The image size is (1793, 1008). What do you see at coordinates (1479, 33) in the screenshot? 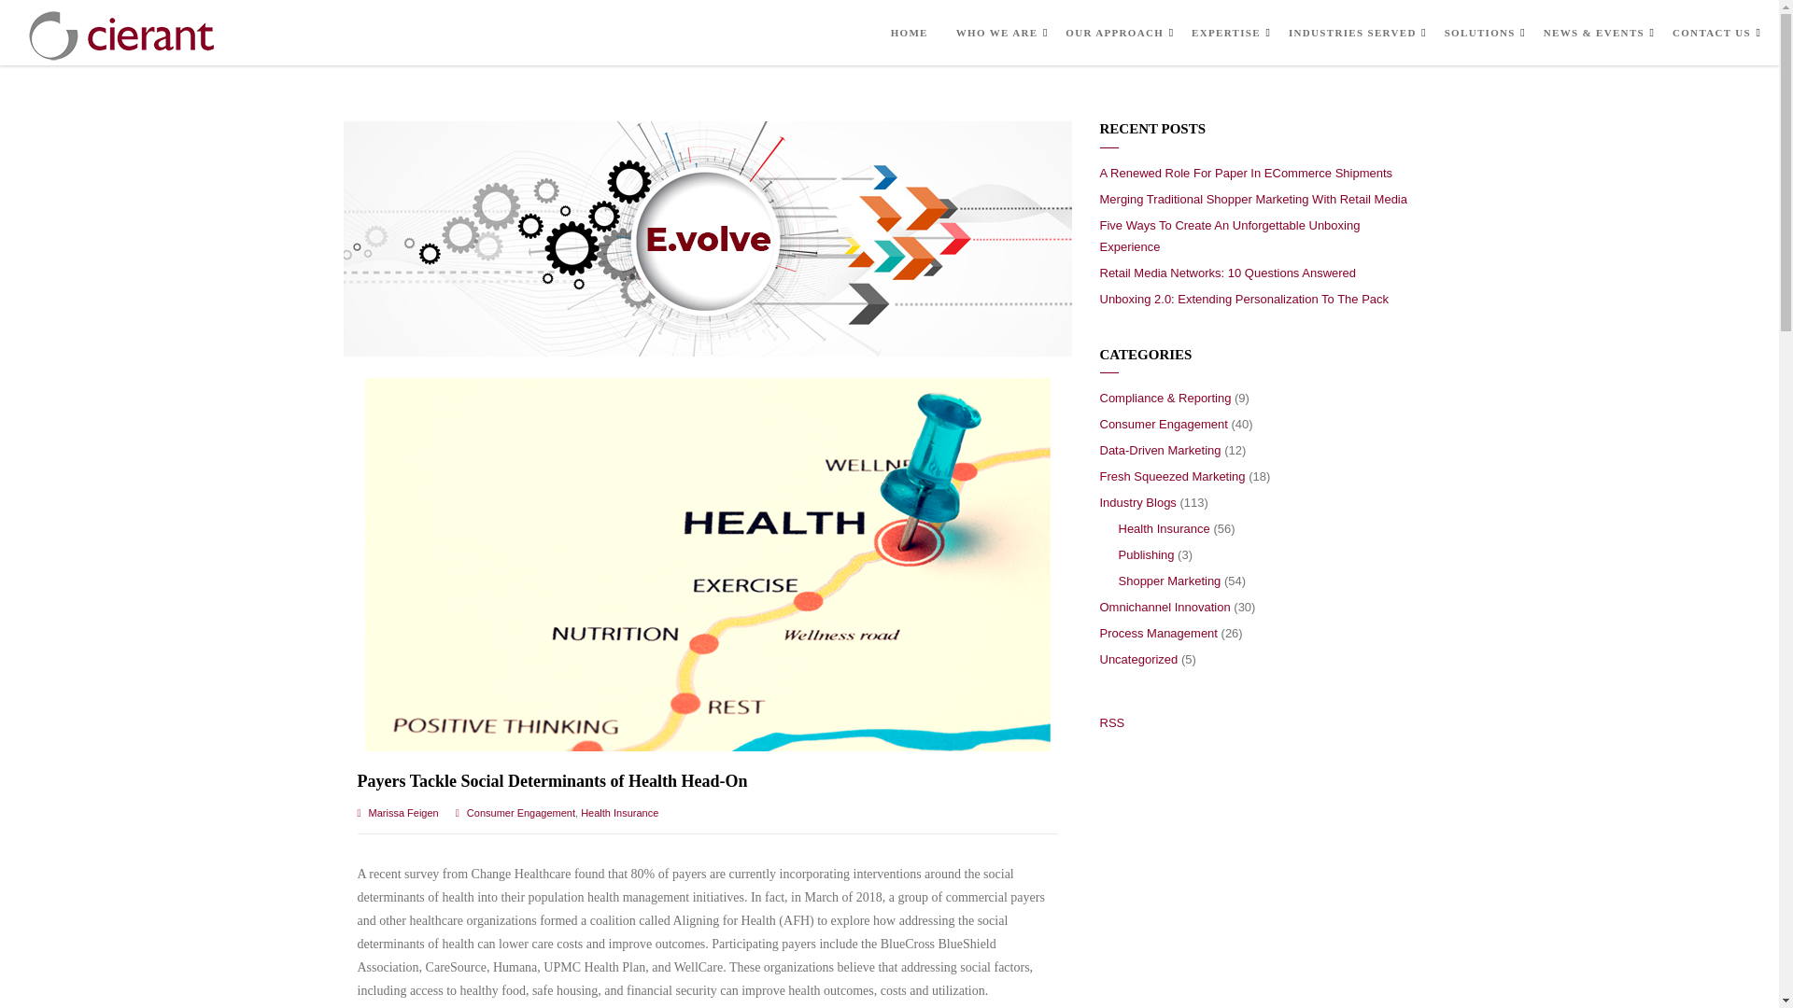
I see `SOLUTIONS` at bounding box center [1479, 33].